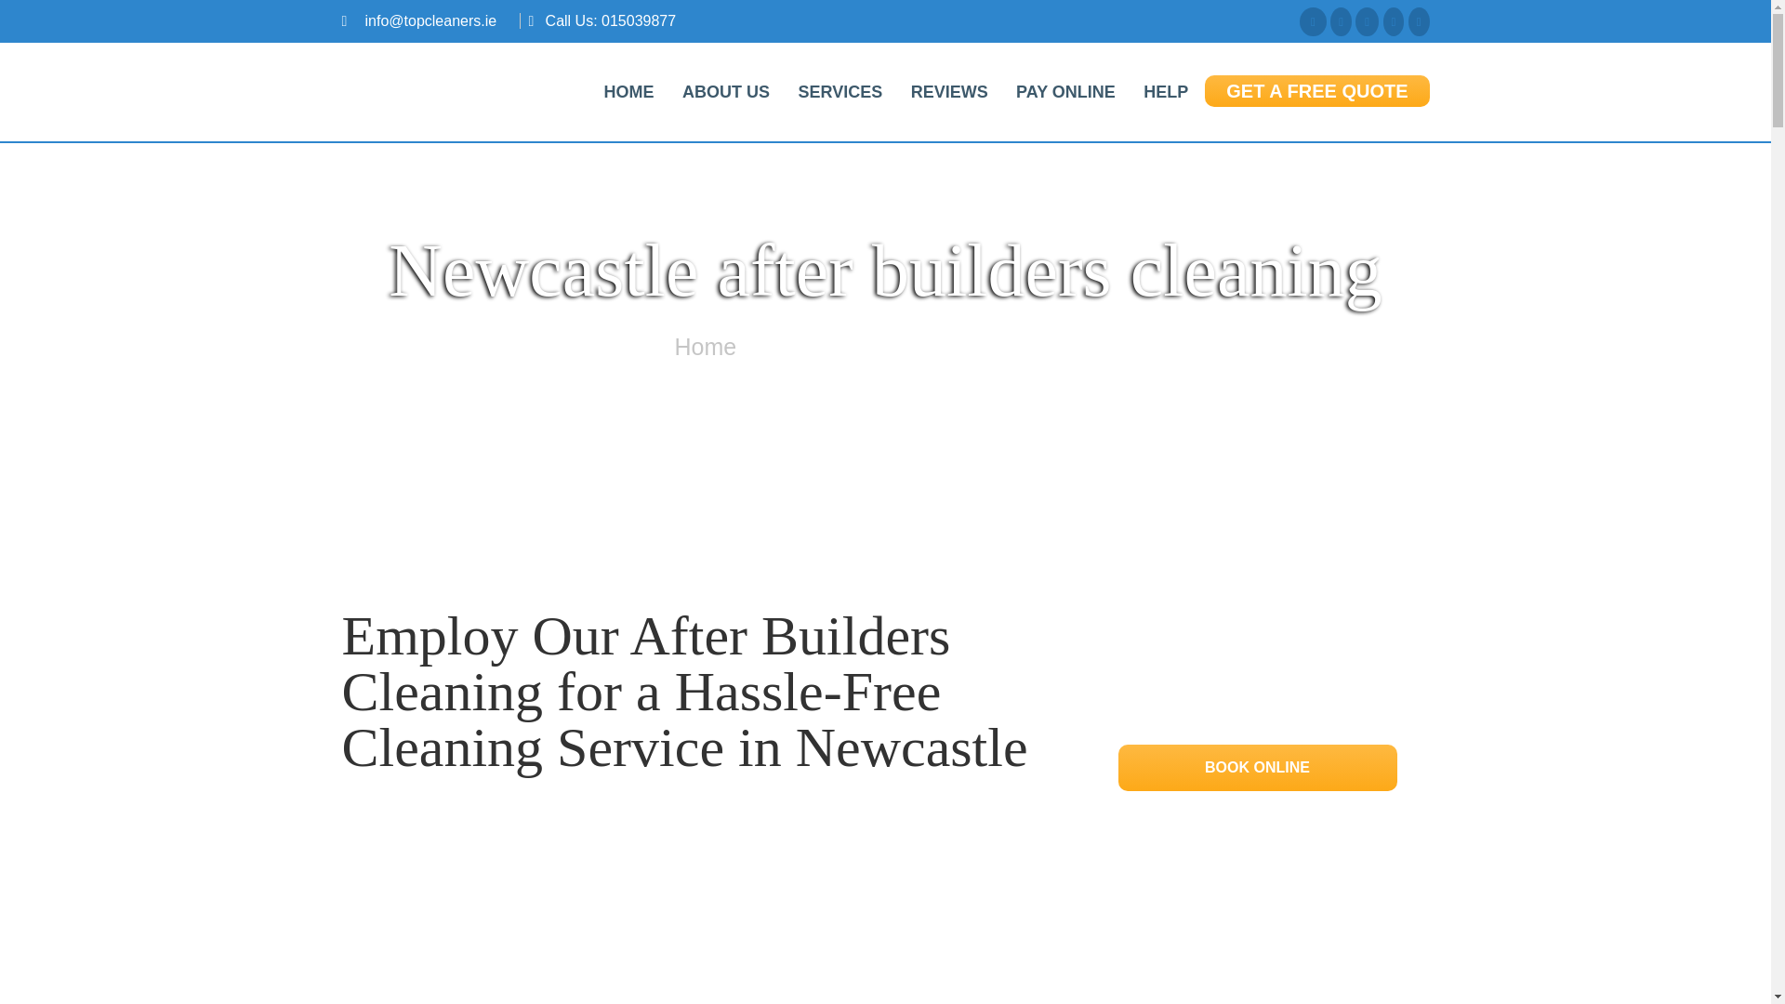 The width and height of the screenshot is (1785, 1004). Describe the element at coordinates (1257, 766) in the screenshot. I see `BOOK ONLINE` at that location.